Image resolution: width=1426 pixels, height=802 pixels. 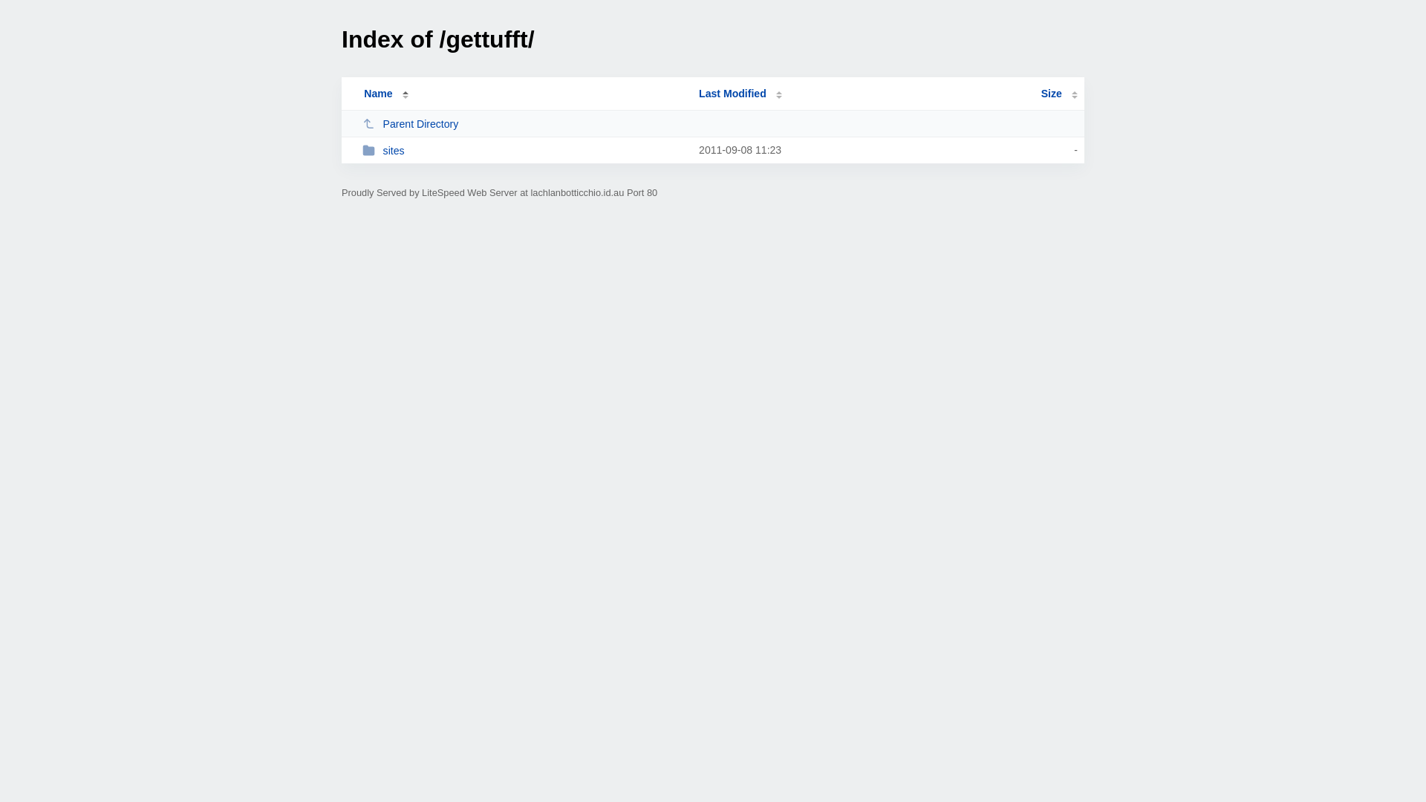 I want to click on Name, so click(x=378, y=94).